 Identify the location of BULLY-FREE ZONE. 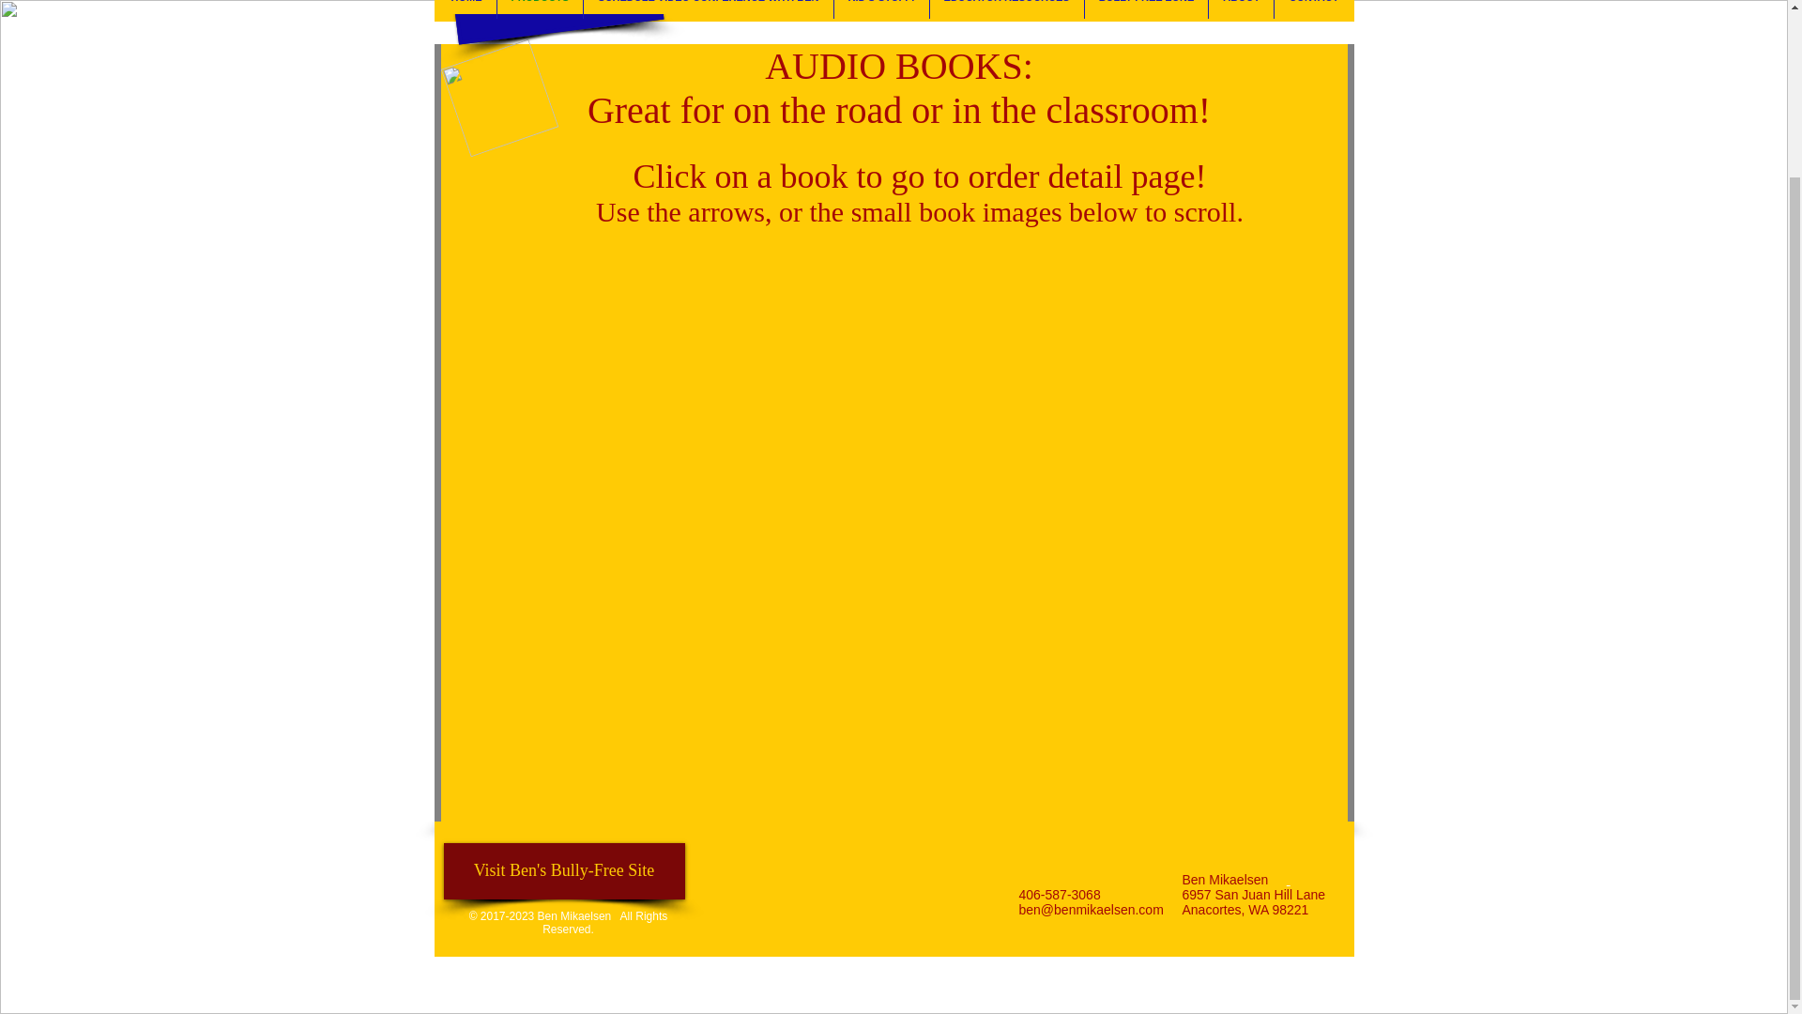
(1147, 9).